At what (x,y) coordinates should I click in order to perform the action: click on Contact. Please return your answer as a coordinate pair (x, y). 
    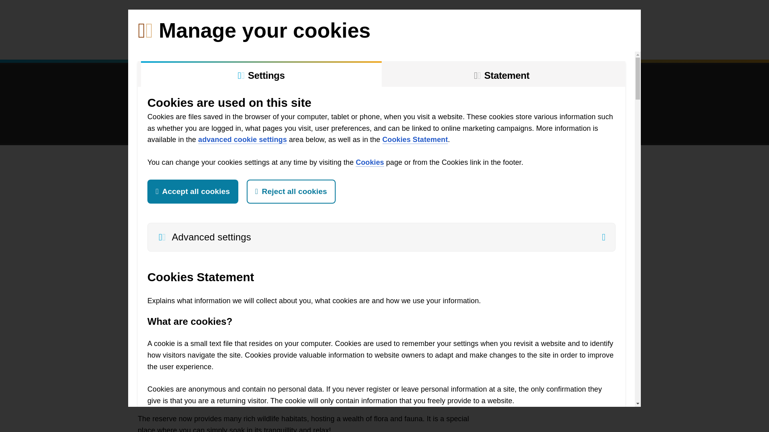
    Looking at the image, I should click on (550, 44).